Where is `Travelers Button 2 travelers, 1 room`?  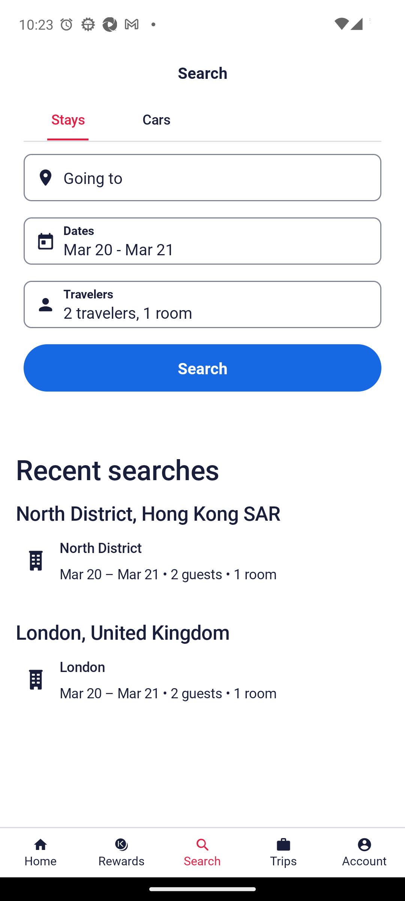
Travelers Button 2 travelers, 1 room is located at coordinates (202, 304).